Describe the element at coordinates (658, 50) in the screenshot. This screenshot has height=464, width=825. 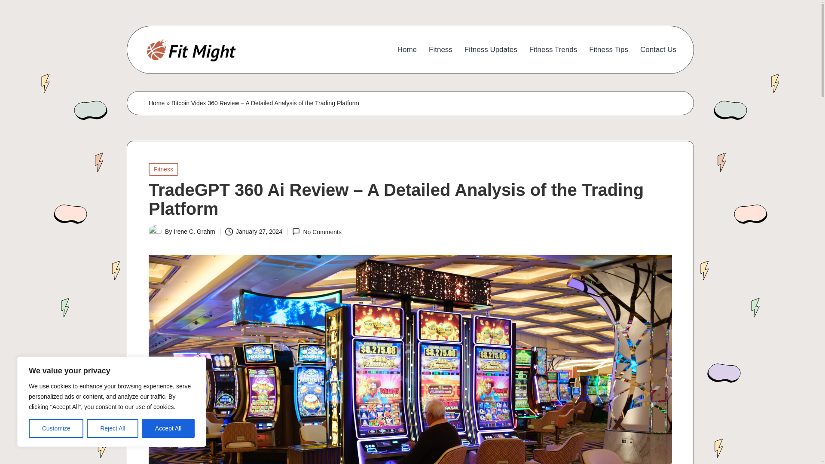
I see `Contact Us` at that location.